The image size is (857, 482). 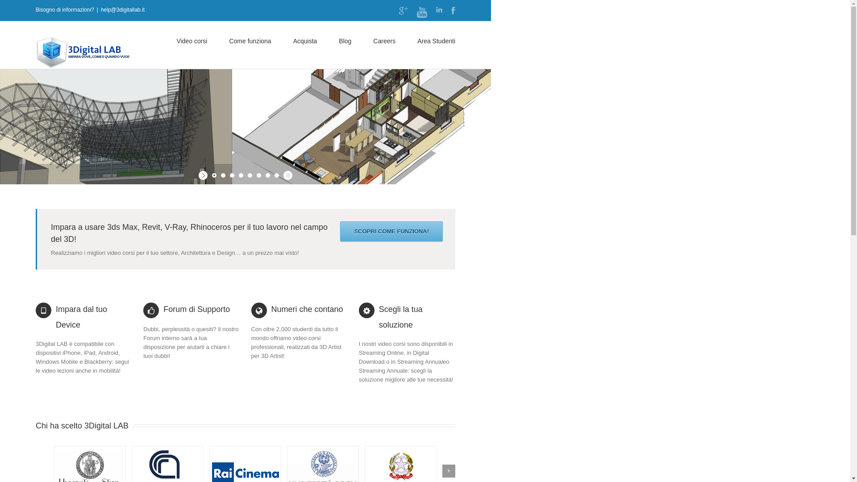 What do you see at coordinates (384, 41) in the screenshot?
I see `Careers` at bounding box center [384, 41].